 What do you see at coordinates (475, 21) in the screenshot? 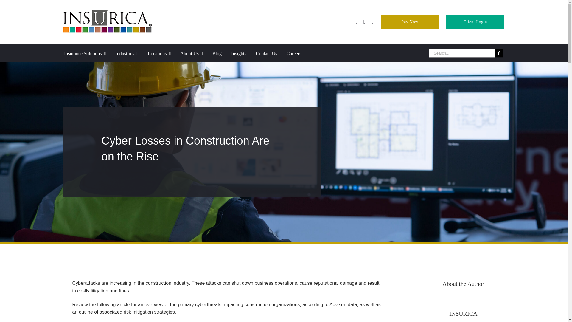
I see `Client Login` at bounding box center [475, 21].